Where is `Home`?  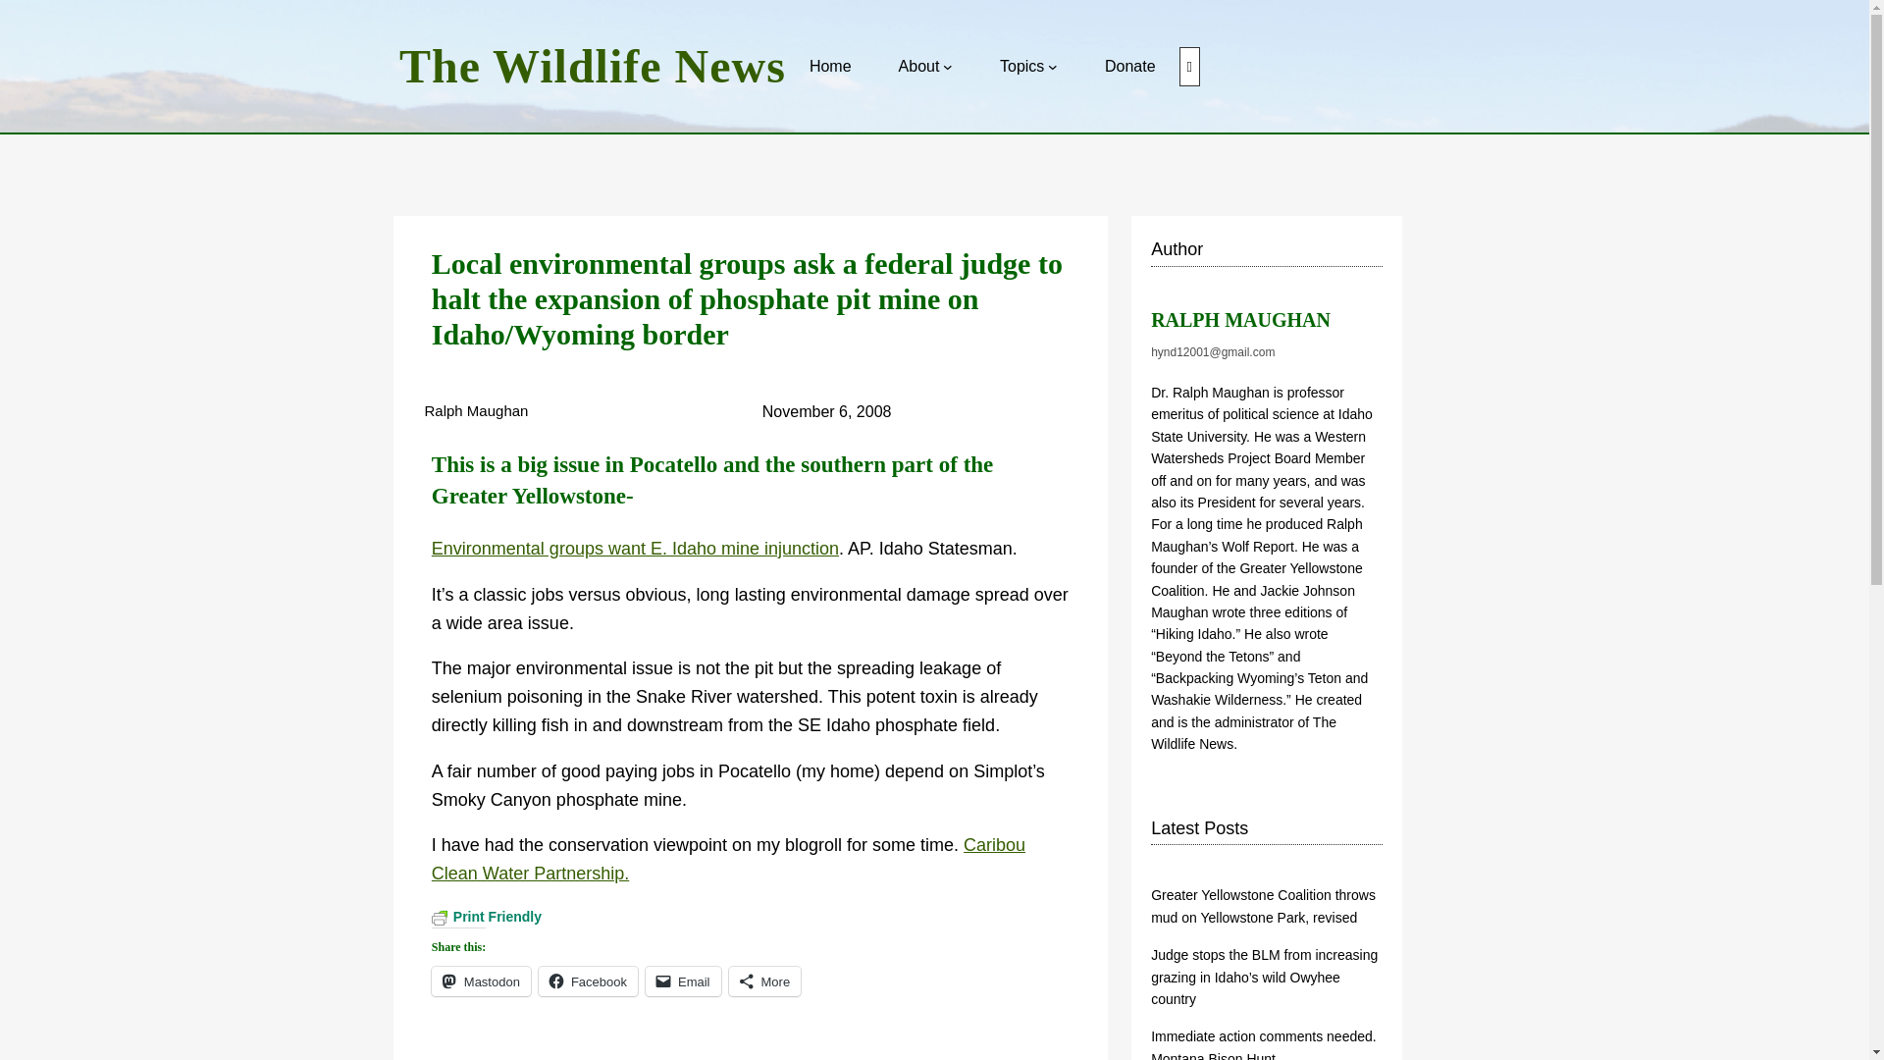 Home is located at coordinates (830, 67).